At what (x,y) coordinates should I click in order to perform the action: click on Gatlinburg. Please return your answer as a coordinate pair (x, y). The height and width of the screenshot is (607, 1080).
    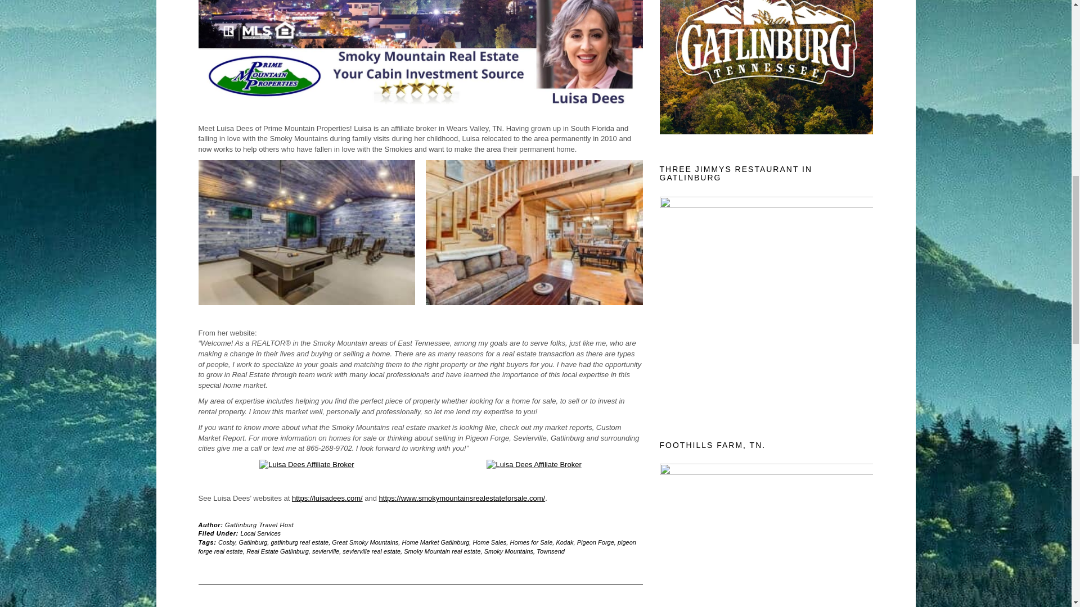
    Looking at the image, I should click on (253, 542).